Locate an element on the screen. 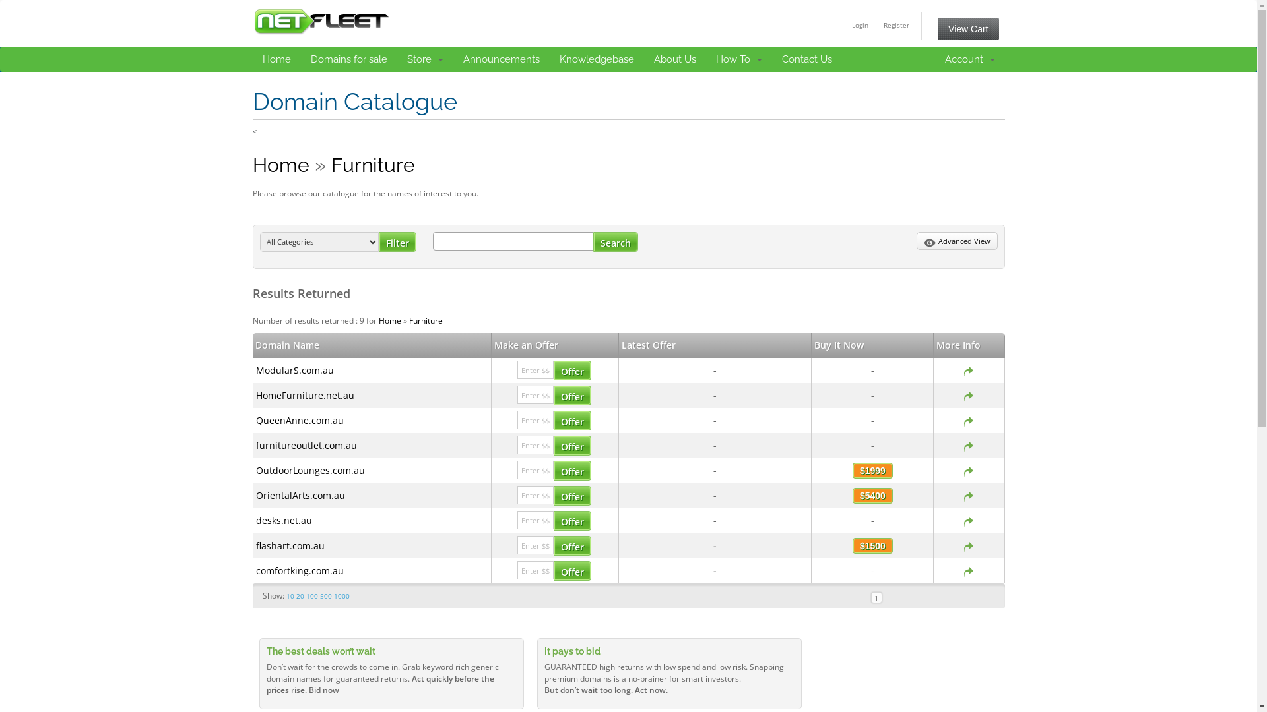 This screenshot has height=712, width=1267. furnitureoutlet.com.au is located at coordinates (306, 446).